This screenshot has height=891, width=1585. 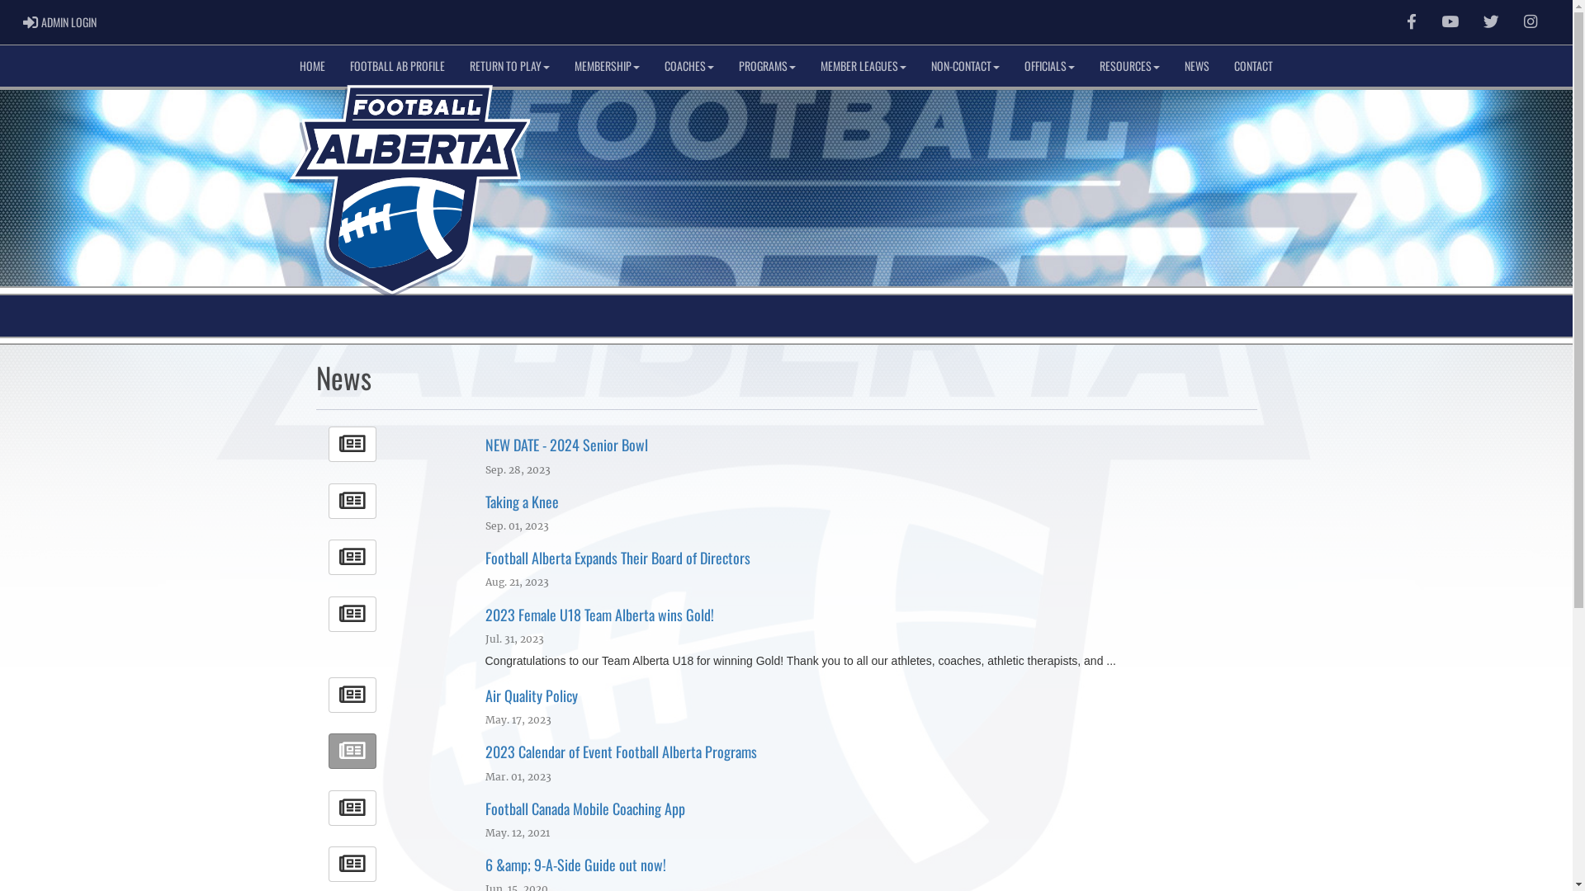 What do you see at coordinates (1531, 22) in the screenshot?
I see `Instagram` at bounding box center [1531, 22].